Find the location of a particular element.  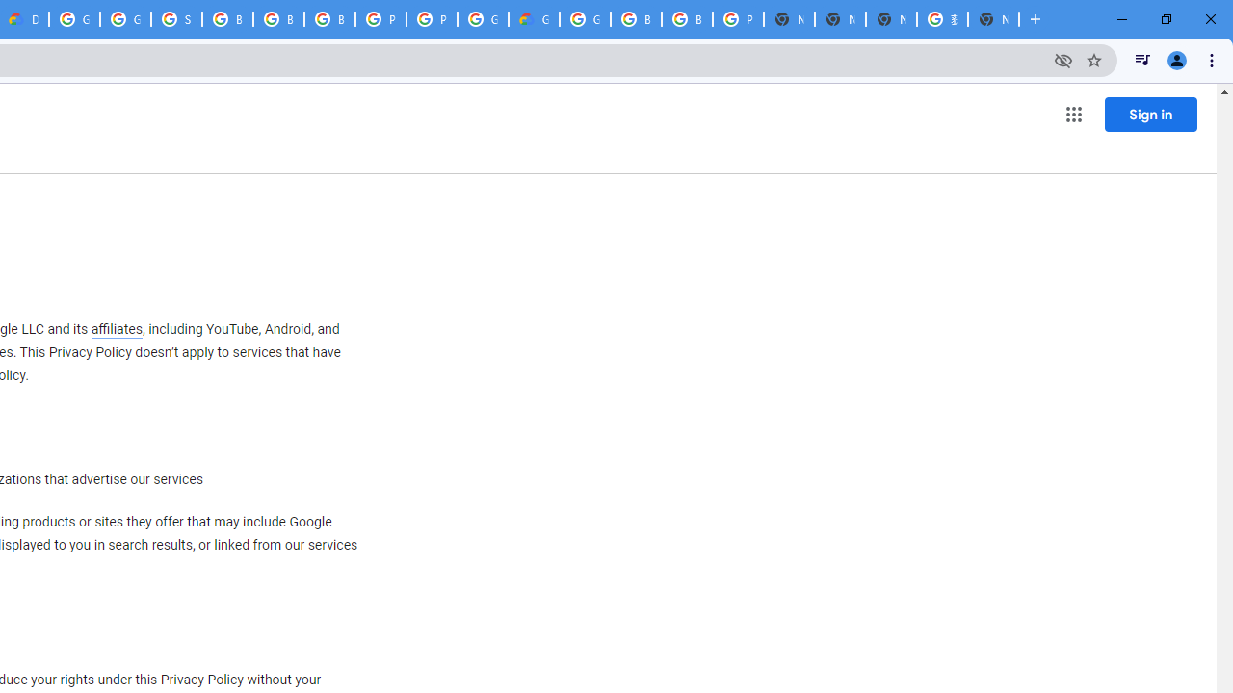

Google Cloud Estimate Summary is located at coordinates (534, 19).